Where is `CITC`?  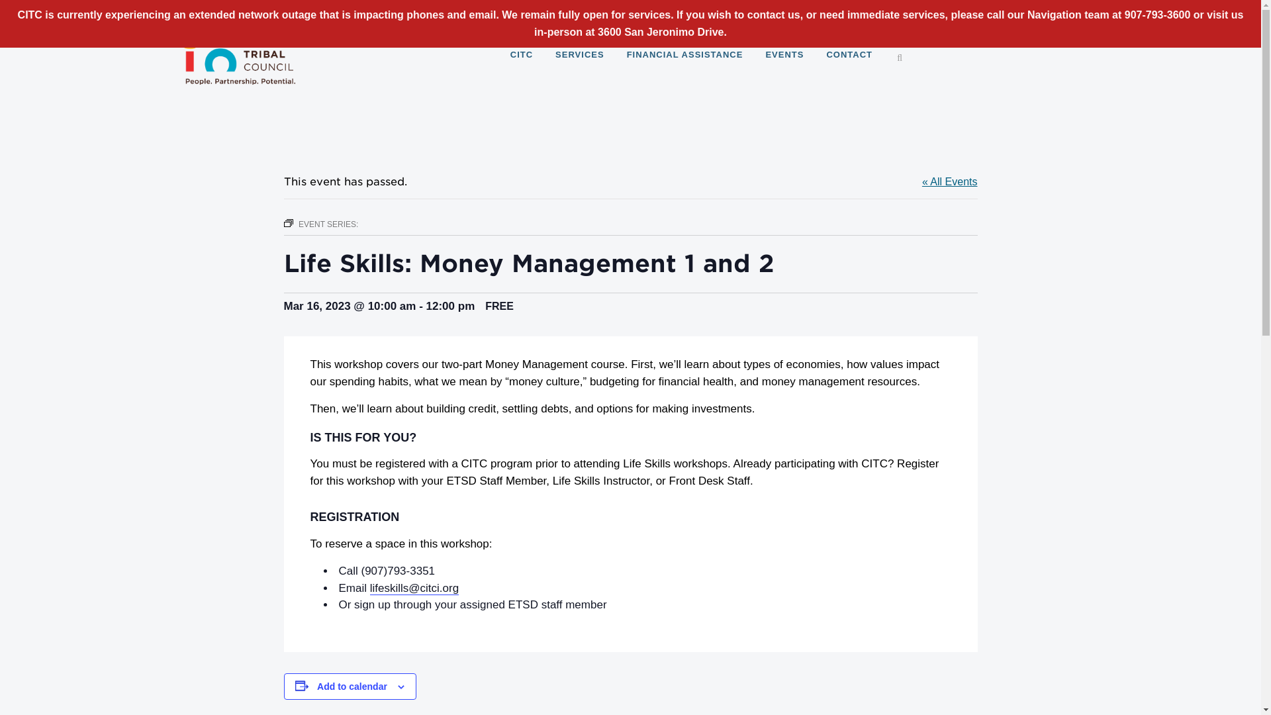 CITC is located at coordinates (522, 54).